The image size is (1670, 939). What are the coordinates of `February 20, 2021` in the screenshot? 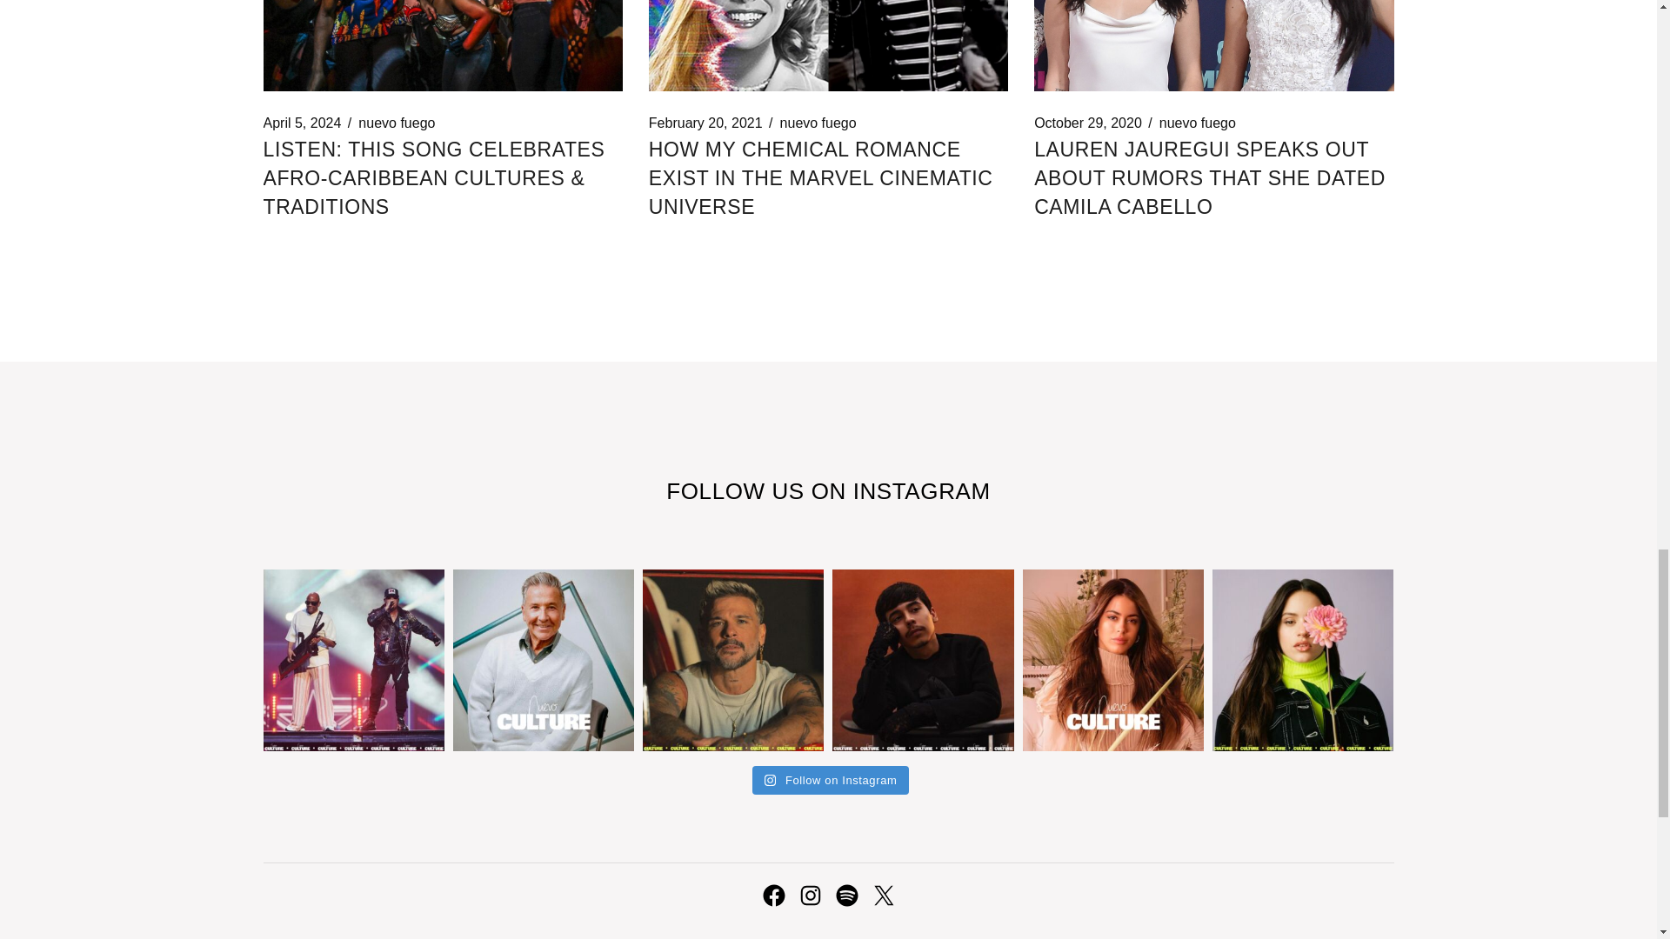 It's located at (706, 123).